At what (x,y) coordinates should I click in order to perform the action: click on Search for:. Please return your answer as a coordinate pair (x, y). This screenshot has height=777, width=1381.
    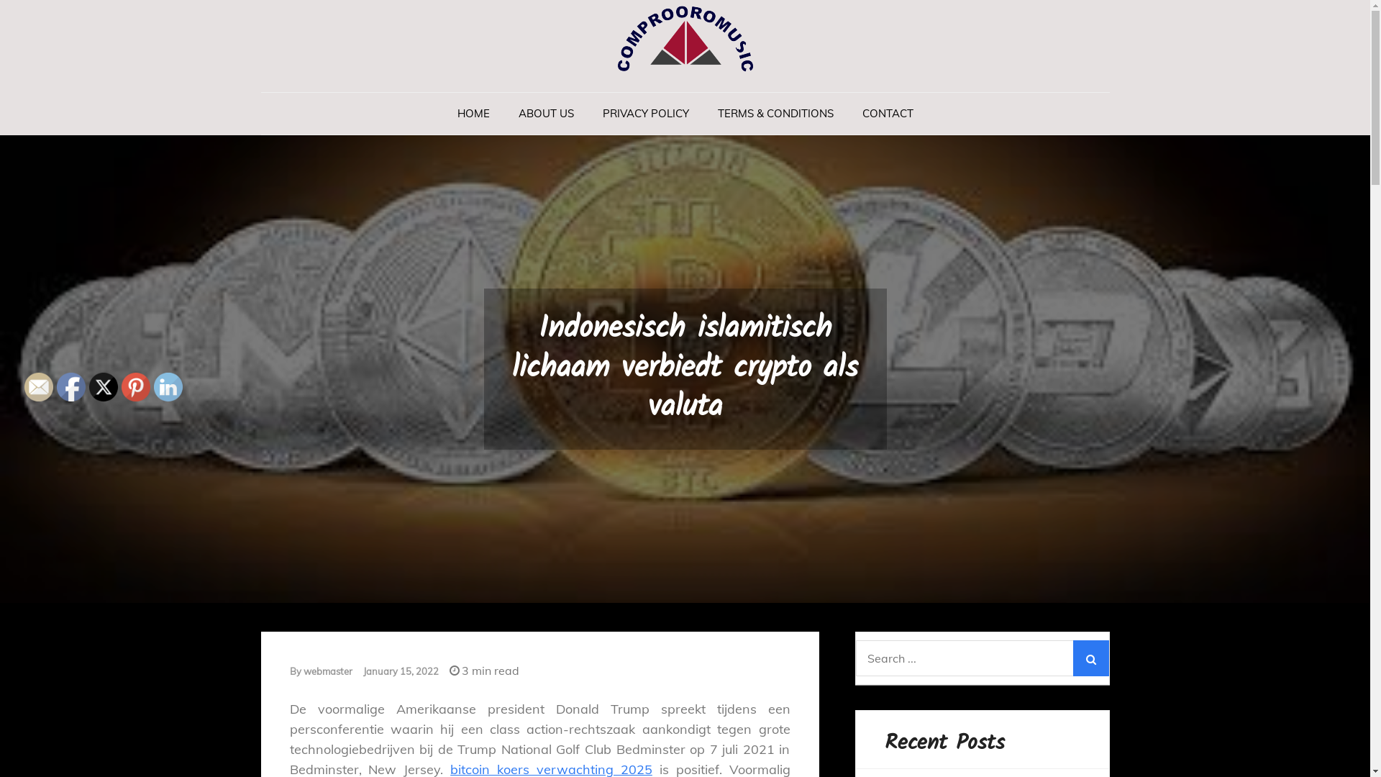
    Looking at the image, I should click on (983, 658).